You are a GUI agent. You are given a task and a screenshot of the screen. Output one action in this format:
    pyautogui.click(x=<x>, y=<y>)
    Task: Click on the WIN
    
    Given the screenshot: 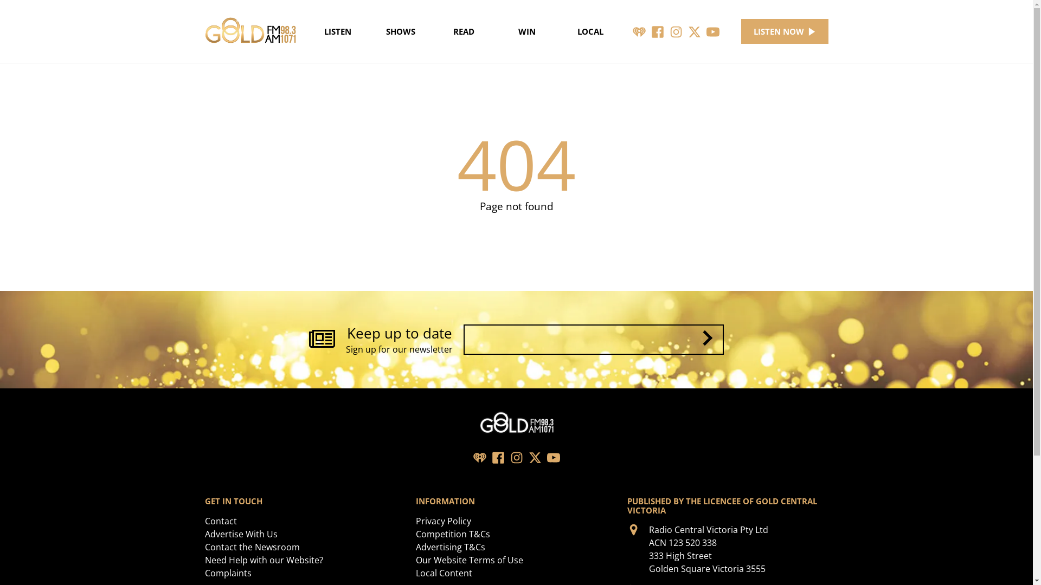 What is the action you would take?
    pyautogui.click(x=527, y=31)
    